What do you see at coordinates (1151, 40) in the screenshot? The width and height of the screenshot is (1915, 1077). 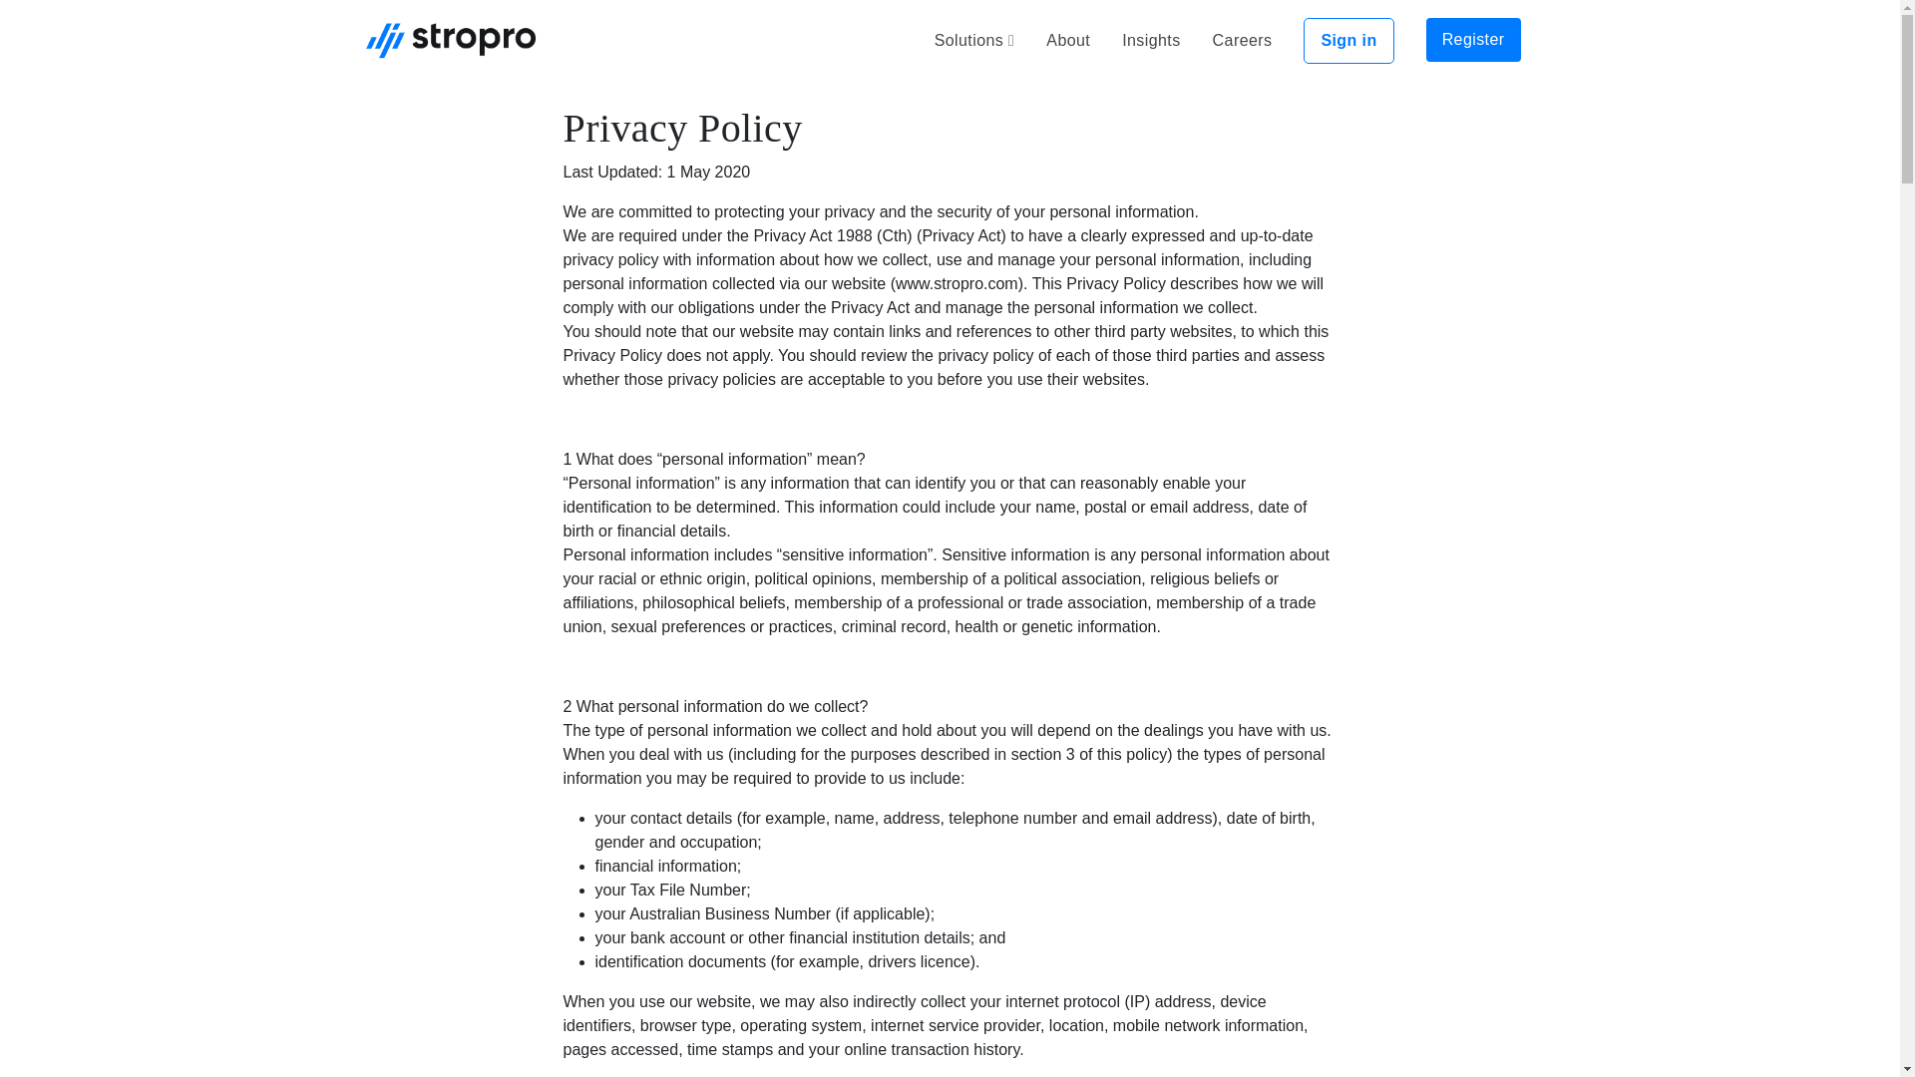 I see `Insights` at bounding box center [1151, 40].